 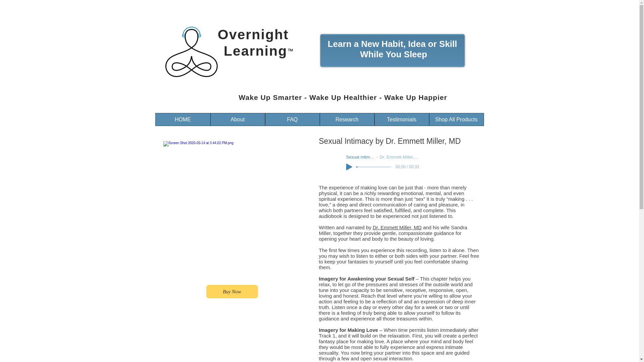 What do you see at coordinates (394, 54) in the screenshot?
I see `While You Sleep` at bounding box center [394, 54].